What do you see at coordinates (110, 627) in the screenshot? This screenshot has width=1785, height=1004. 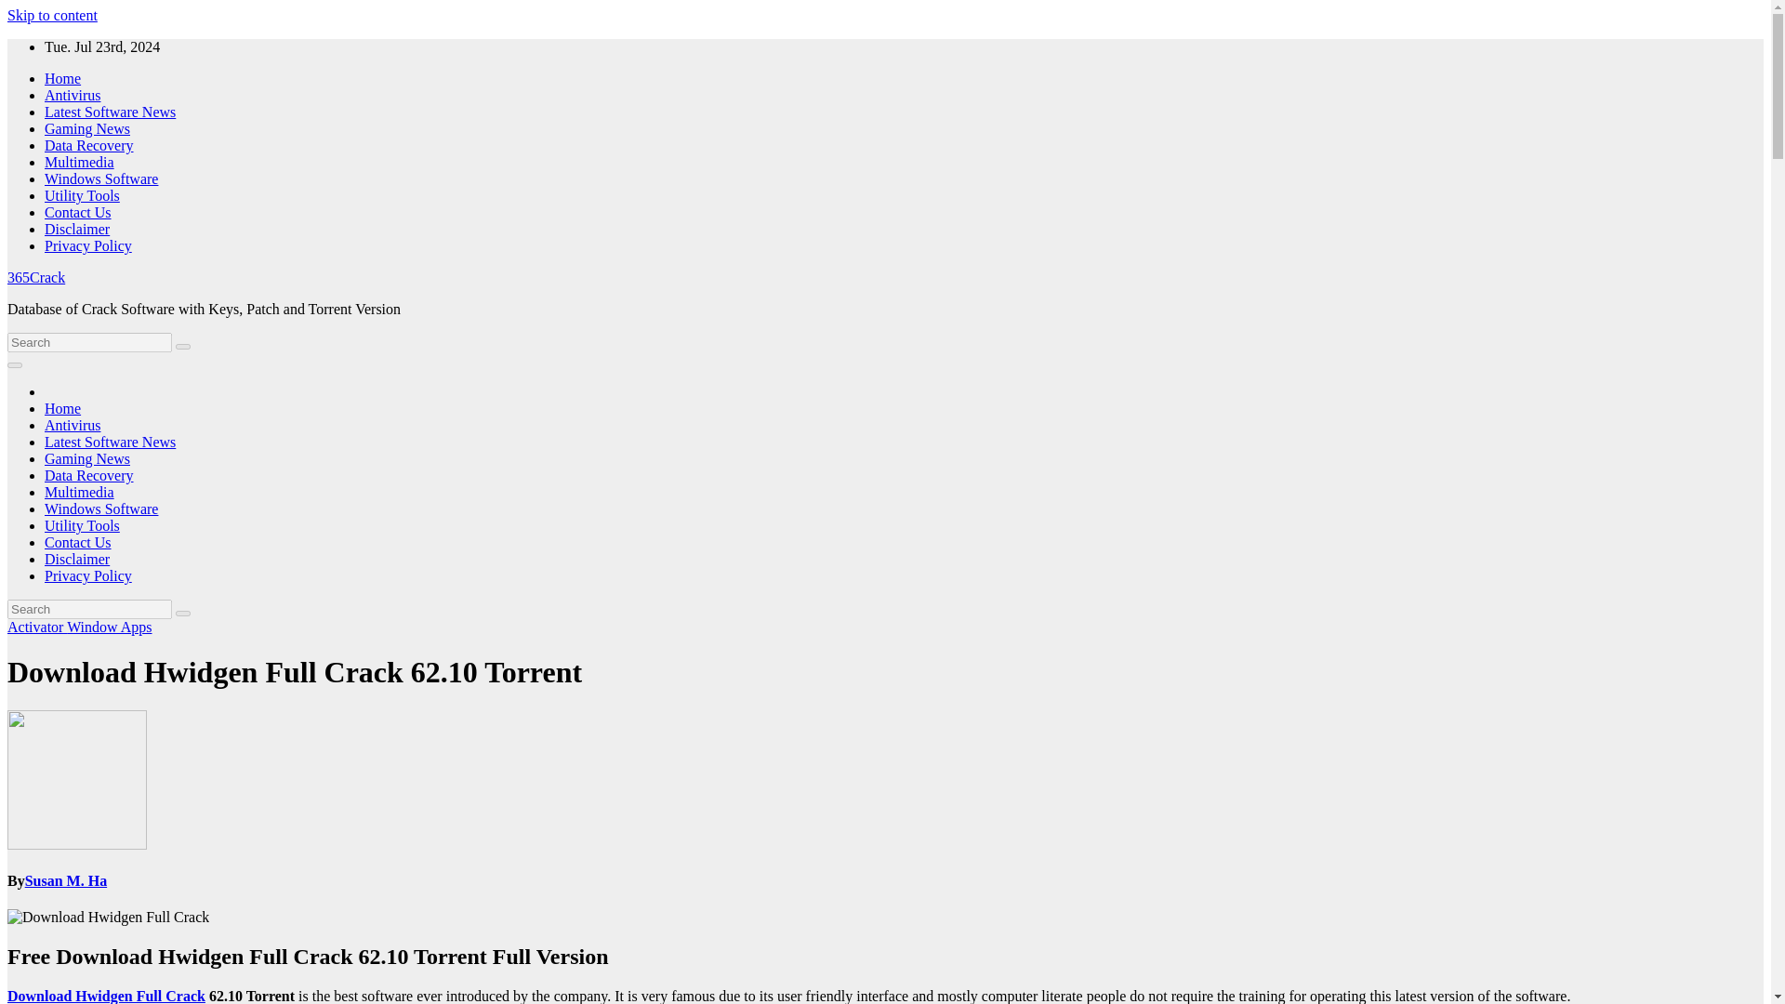 I see `Window Apps` at bounding box center [110, 627].